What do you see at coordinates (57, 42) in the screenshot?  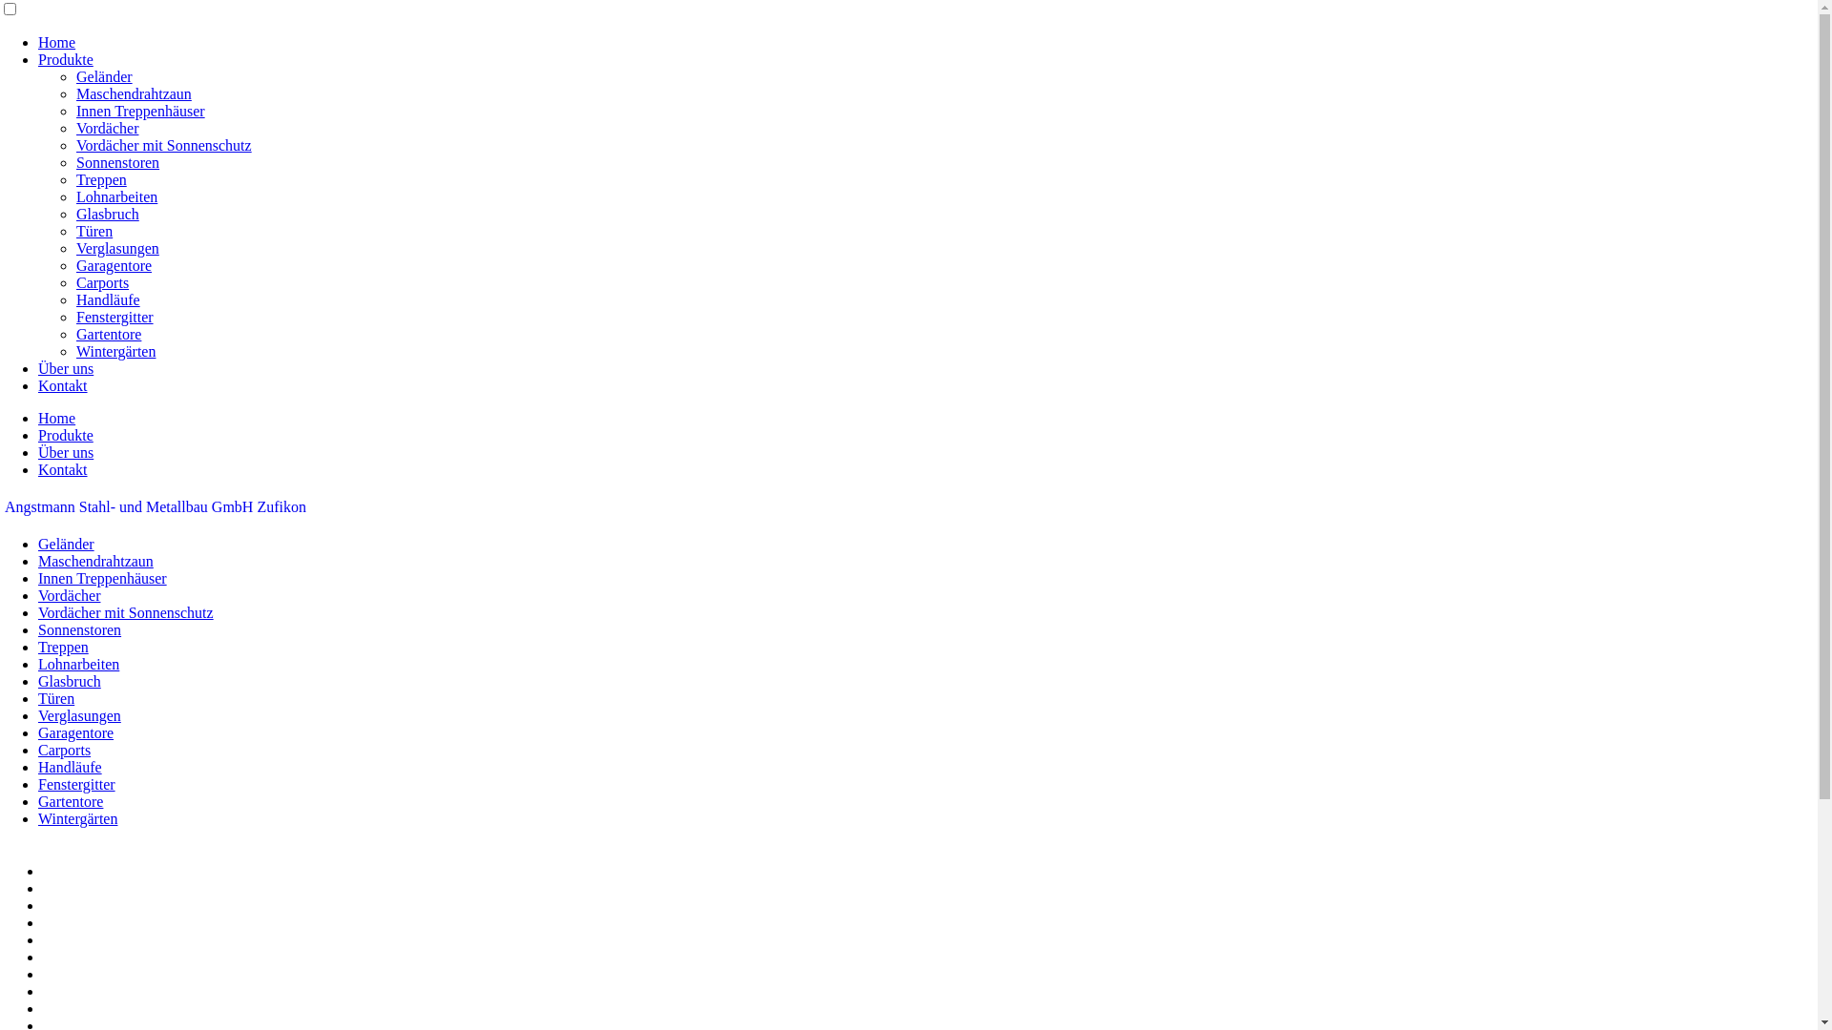 I see `Home` at bounding box center [57, 42].